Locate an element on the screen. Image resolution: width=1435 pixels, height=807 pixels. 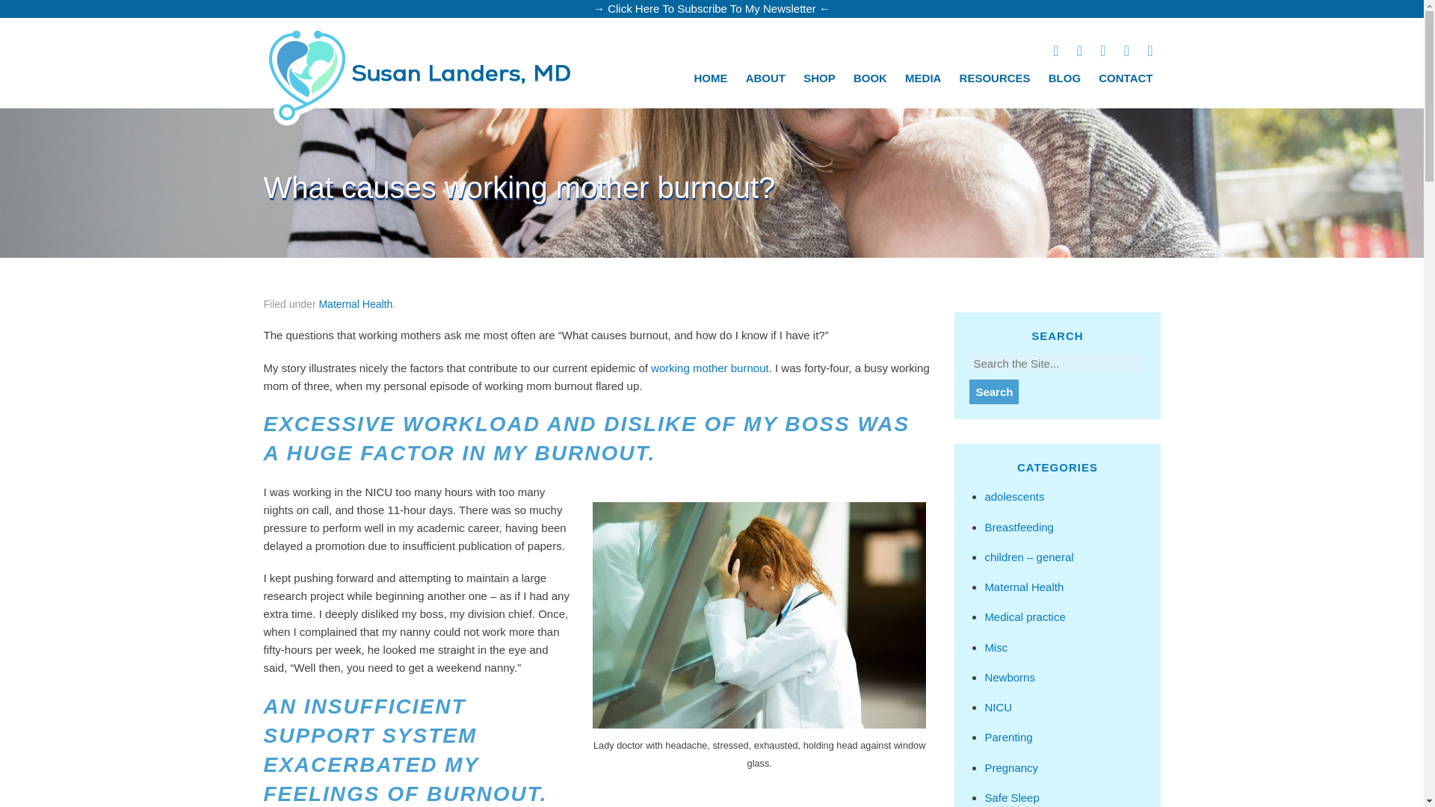
RESOURCES is located at coordinates (995, 78).